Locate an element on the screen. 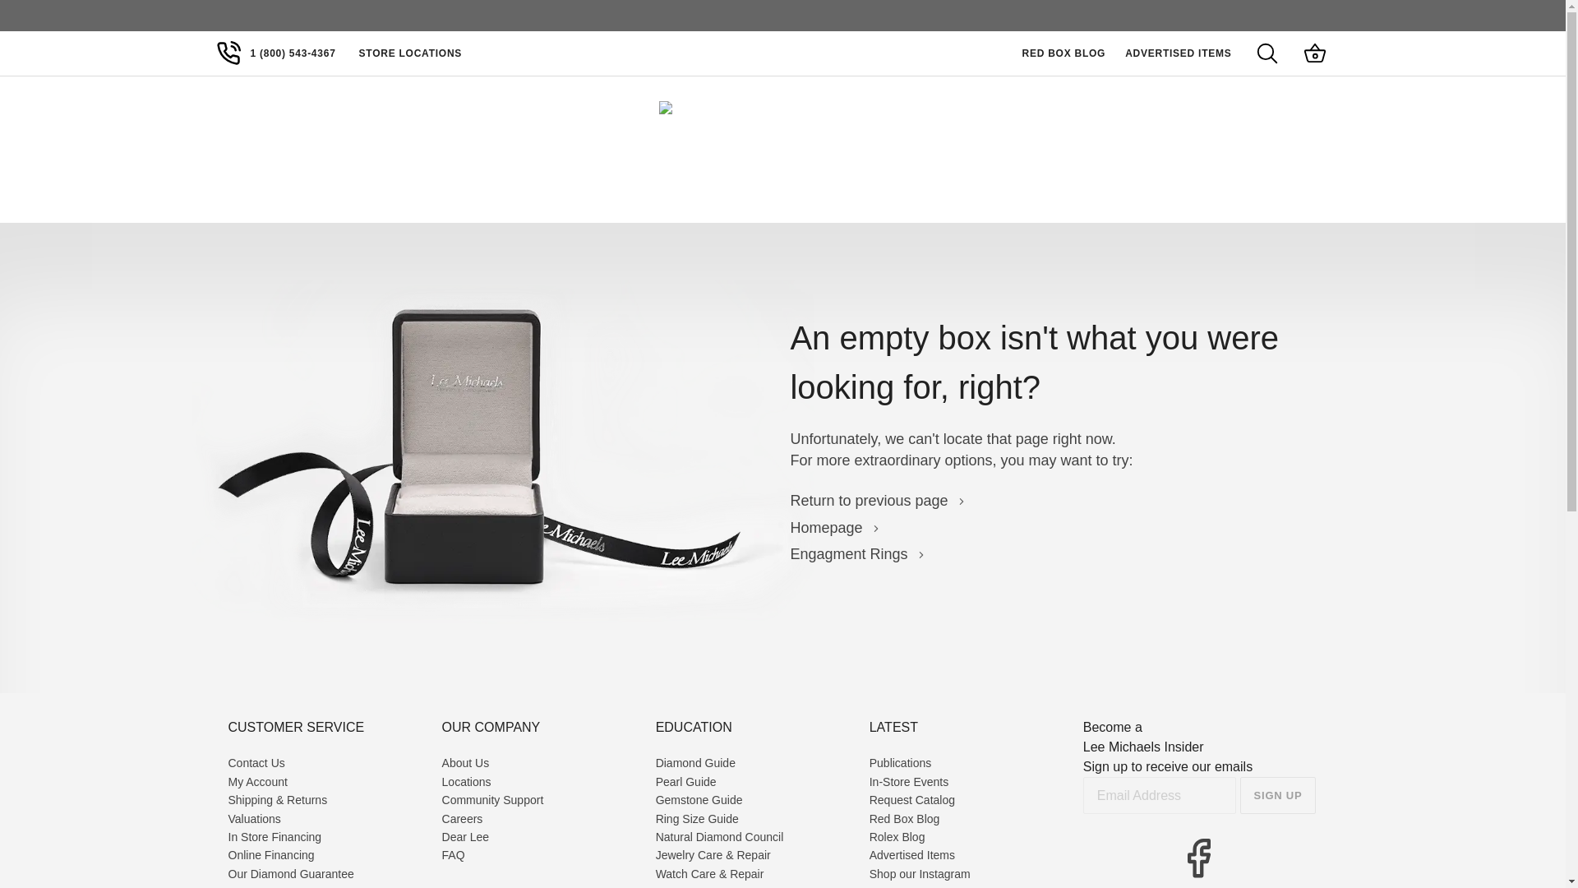  RED BOX BLOG is located at coordinates (1068, 53).